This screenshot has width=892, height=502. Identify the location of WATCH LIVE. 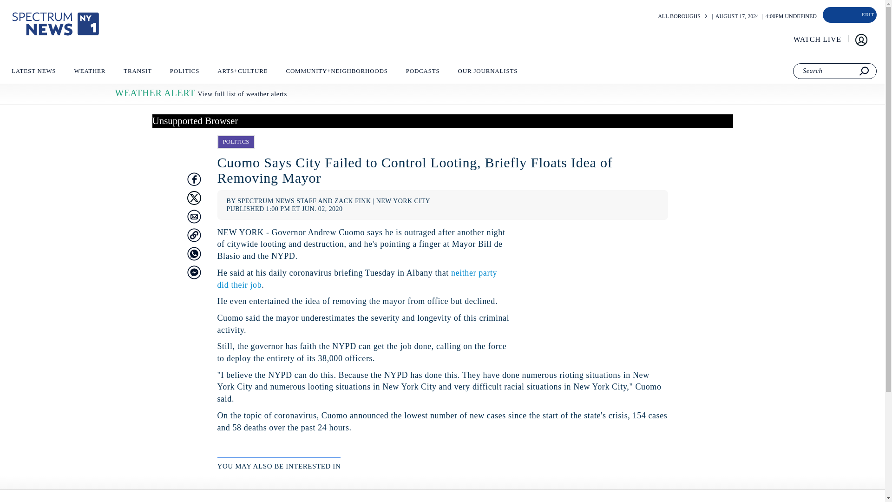
(818, 39).